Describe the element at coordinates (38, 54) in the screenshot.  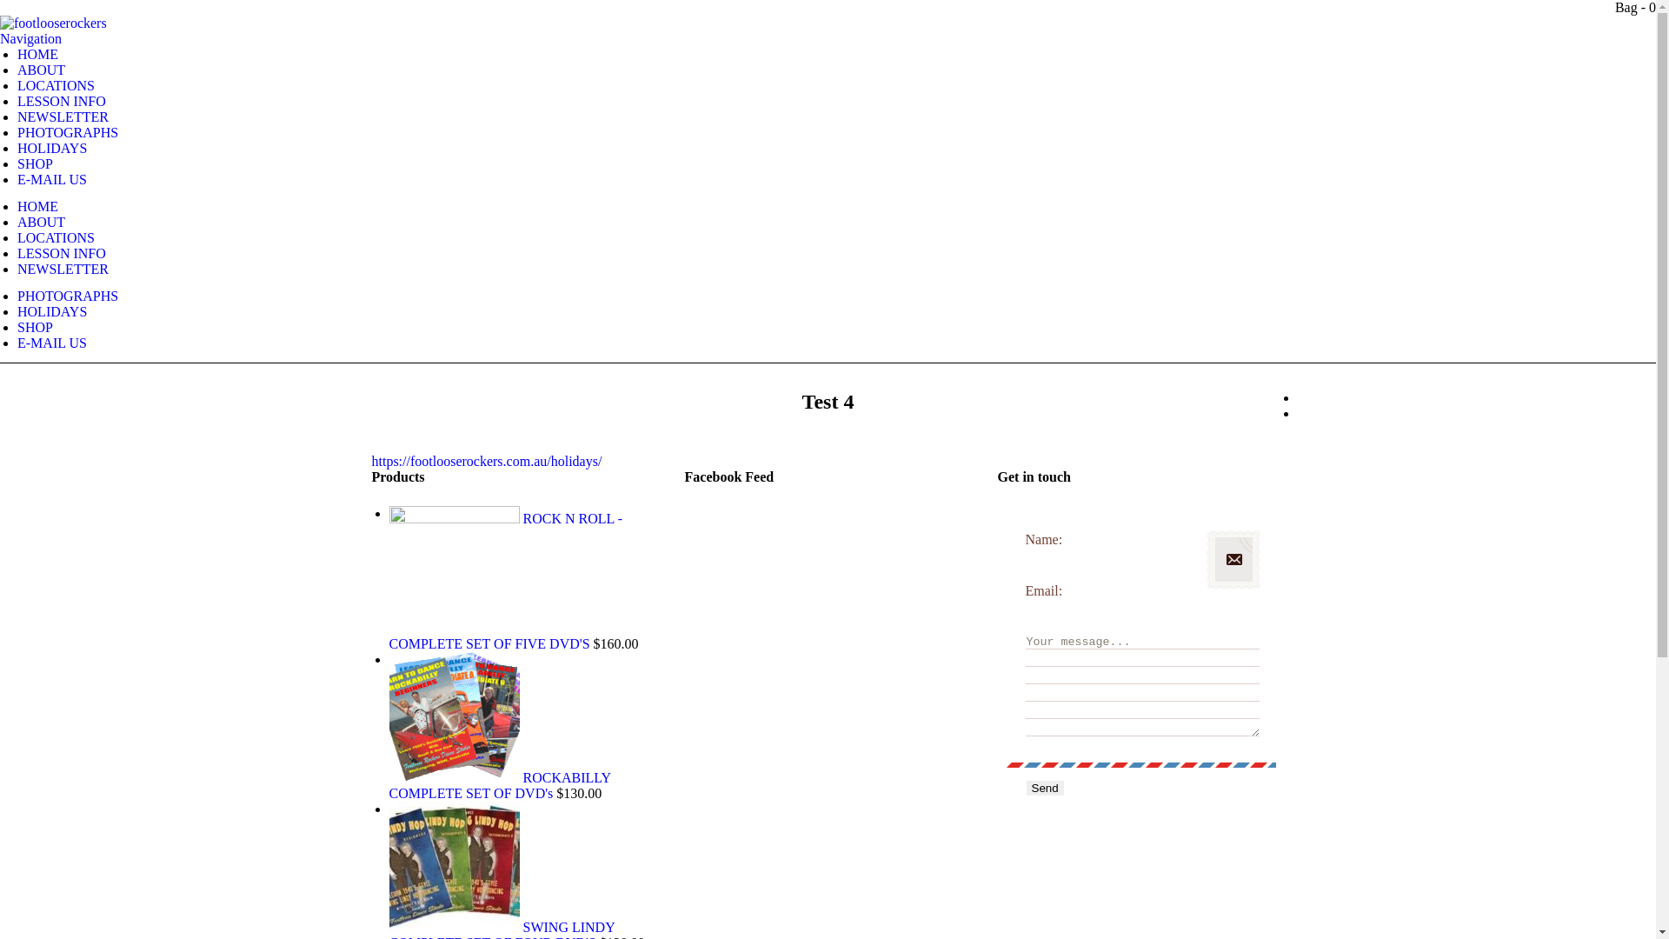
I see `HOME` at that location.